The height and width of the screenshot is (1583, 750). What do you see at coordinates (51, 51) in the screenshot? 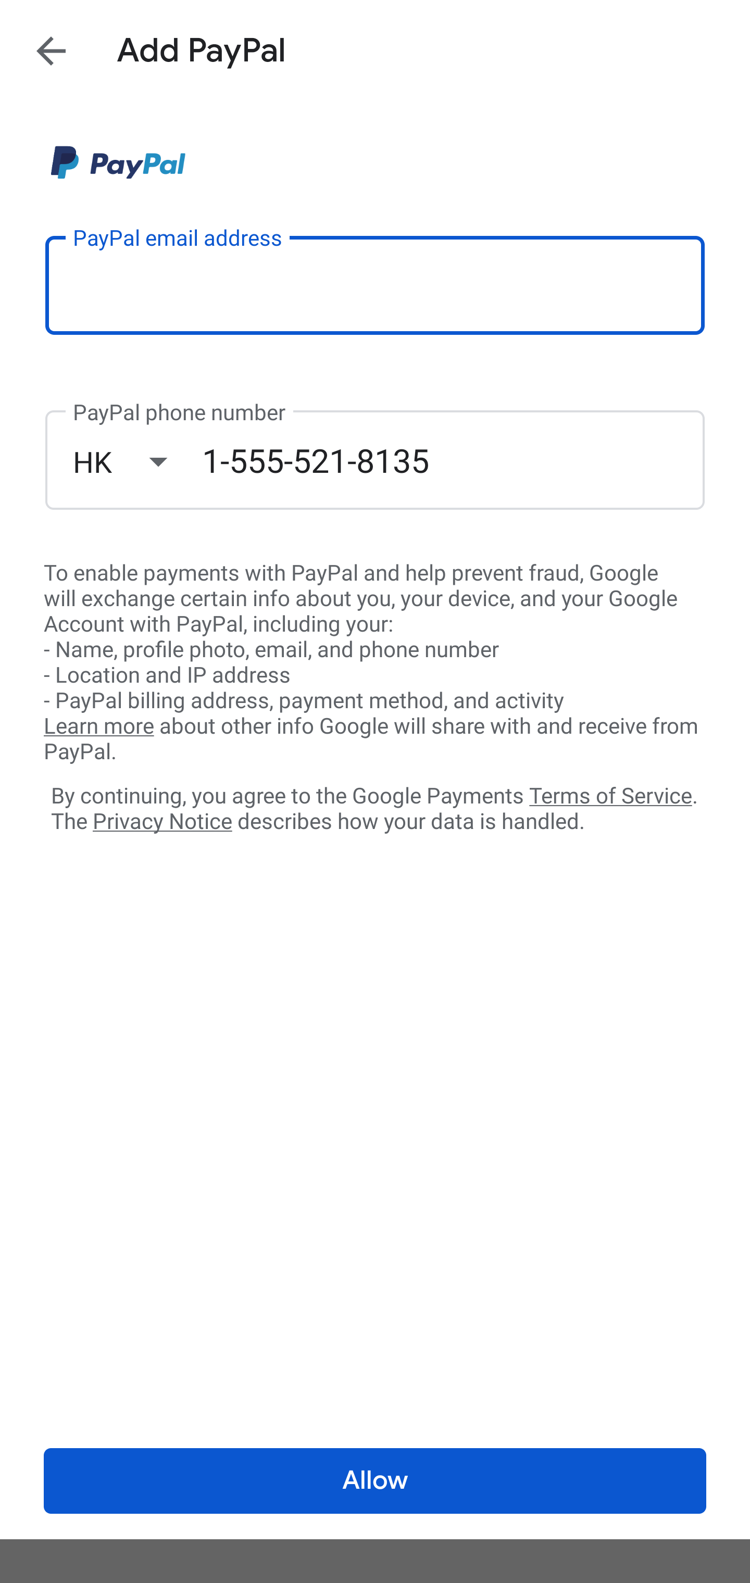
I see `Navigate up` at bounding box center [51, 51].